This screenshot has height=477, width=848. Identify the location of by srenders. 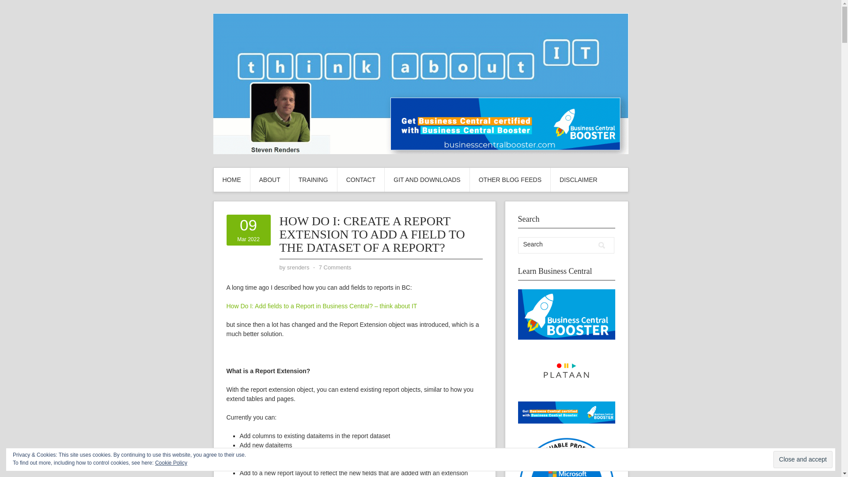
(298, 268).